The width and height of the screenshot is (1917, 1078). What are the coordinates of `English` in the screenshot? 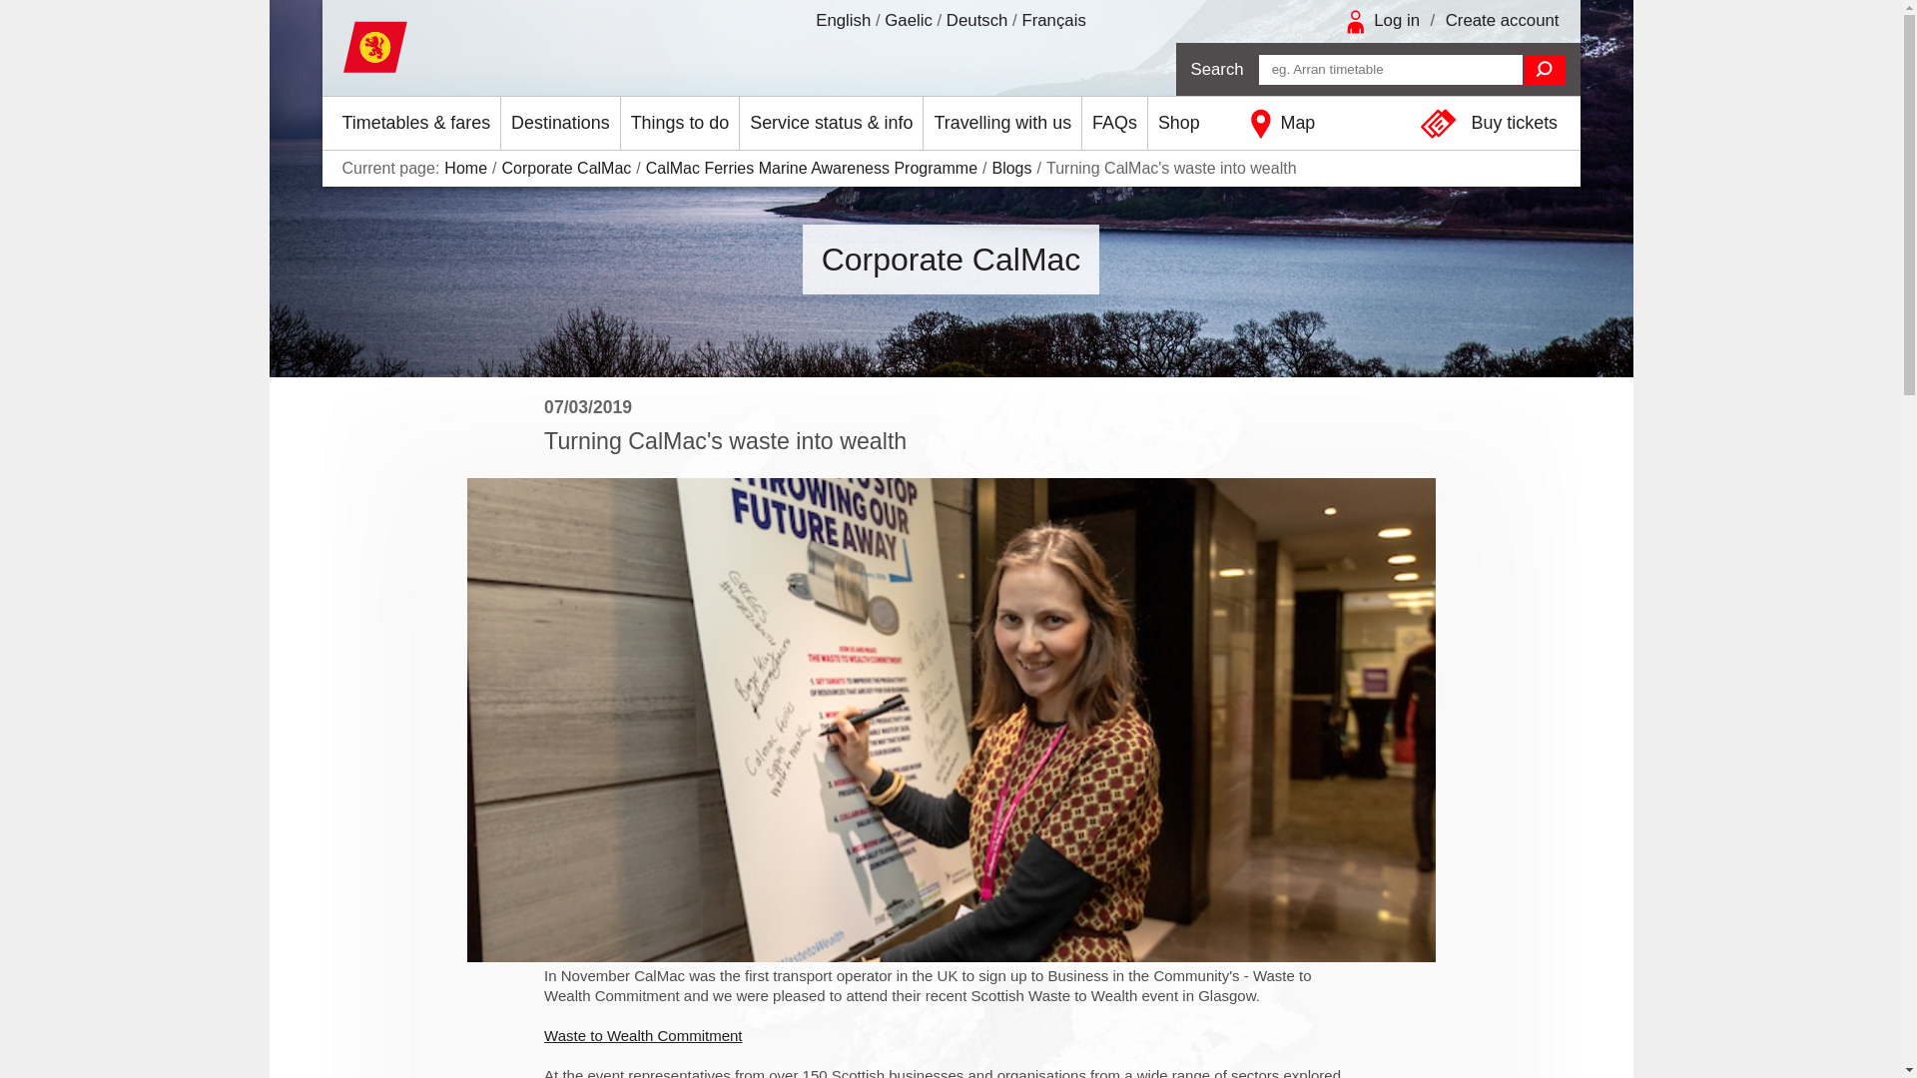 It's located at (843, 20).